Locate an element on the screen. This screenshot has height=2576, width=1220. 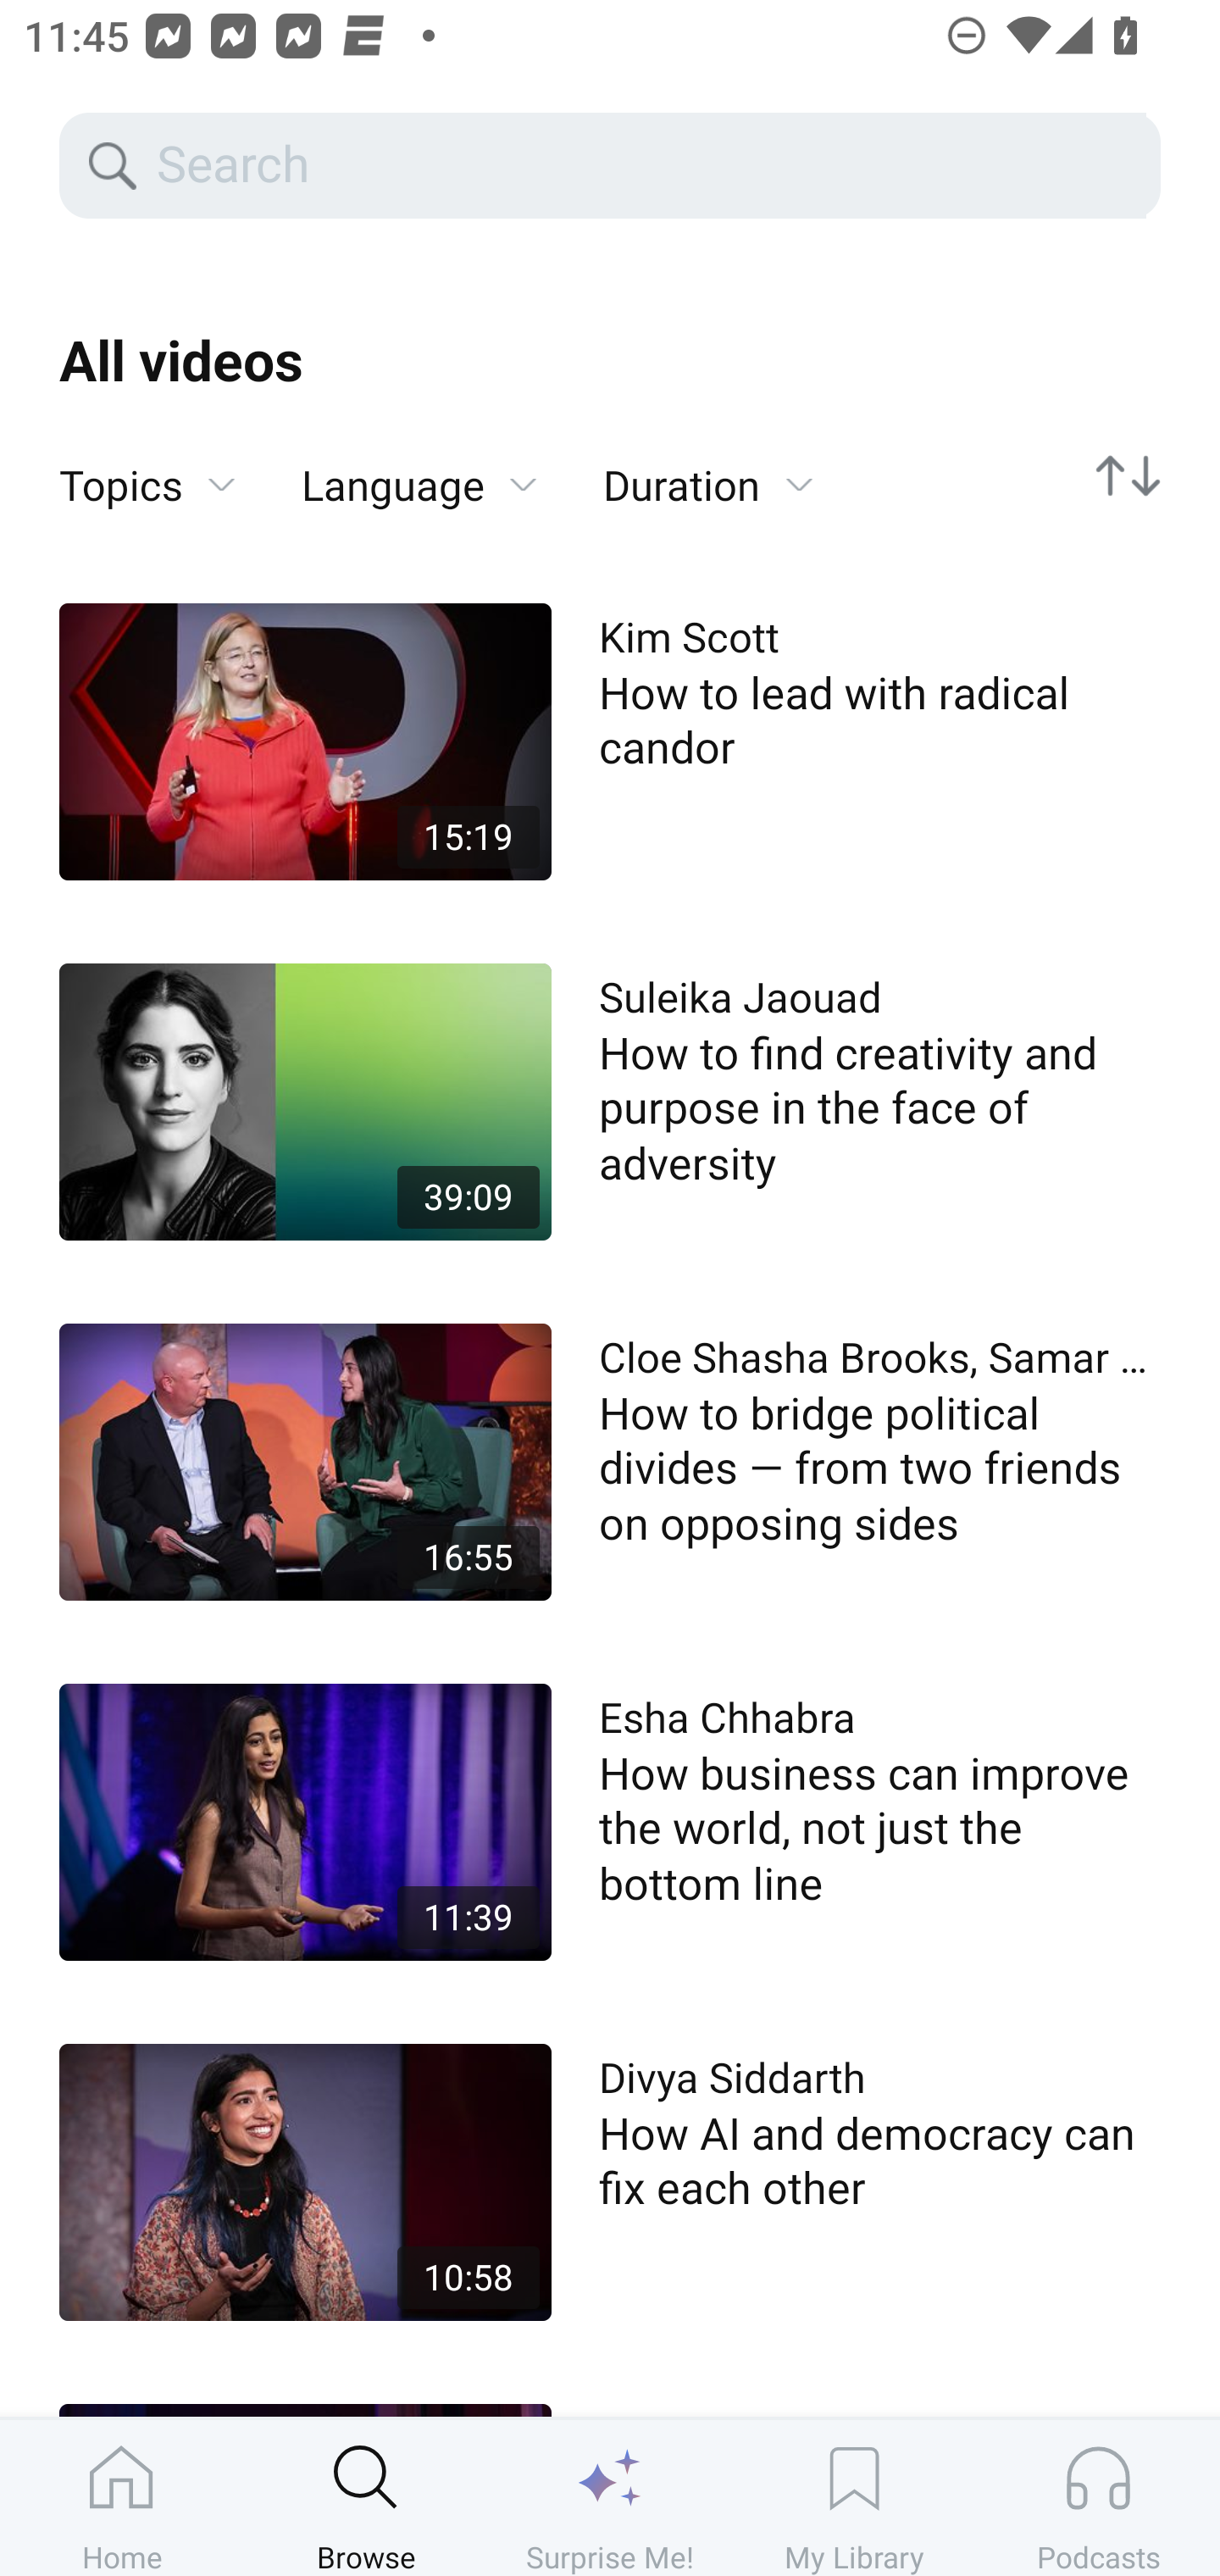
Surprise Me! is located at coordinates (610, 2497).